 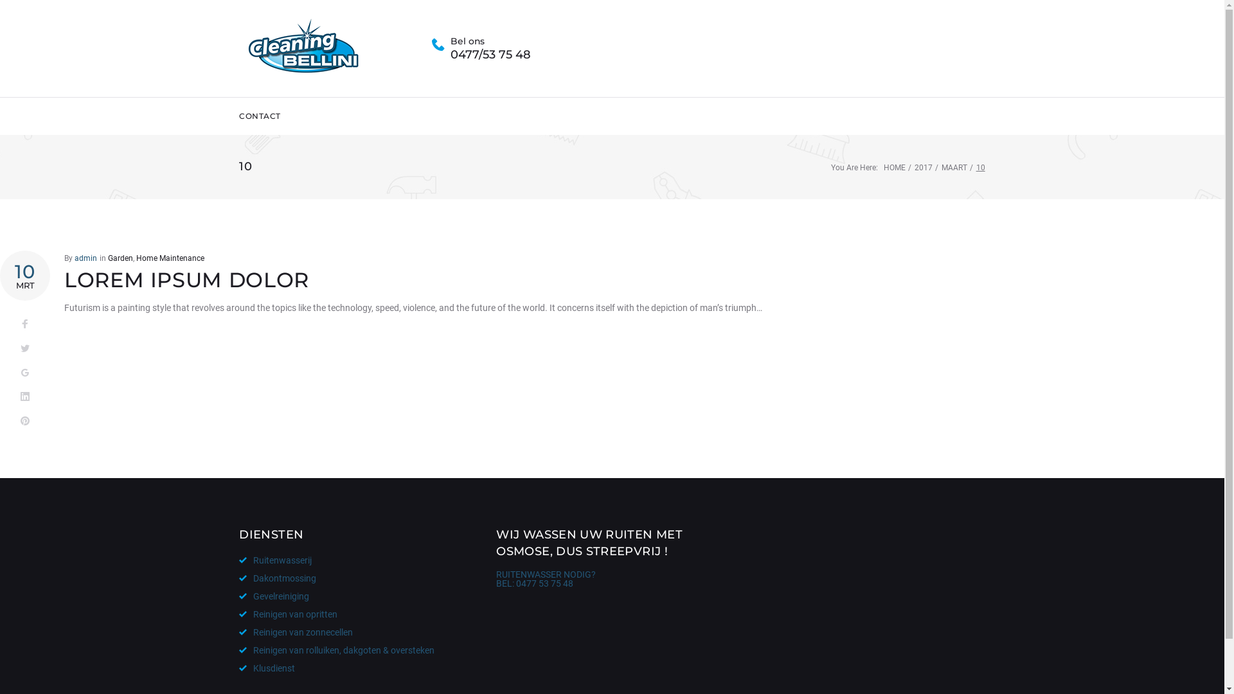 What do you see at coordinates (954, 168) in the screenshot?
I see `MAART` at bounding box center [954, 168].